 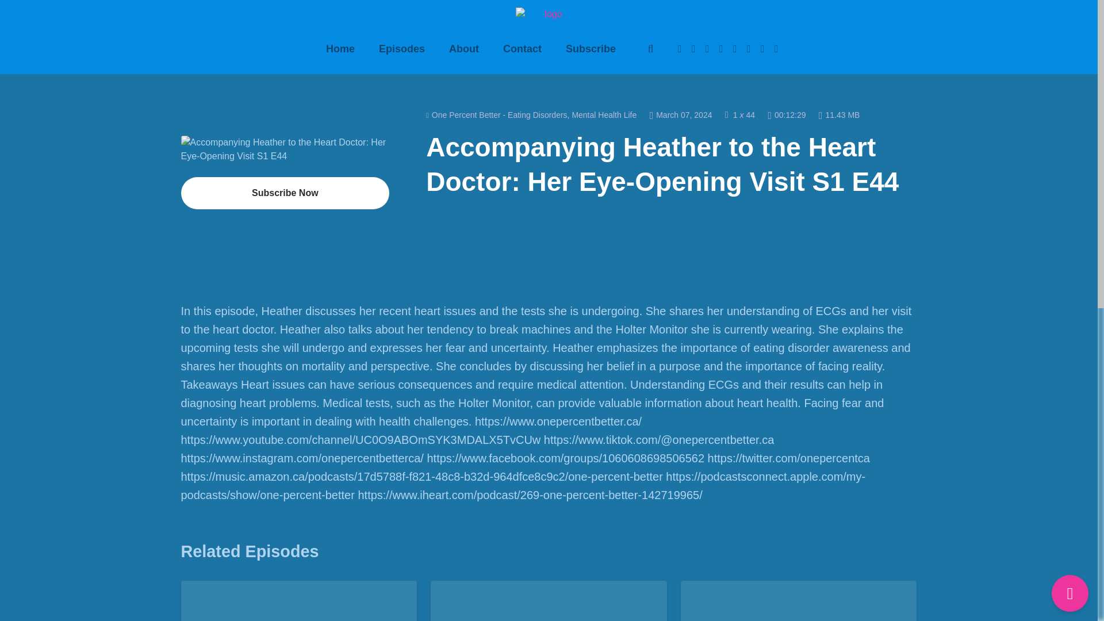 I want to click on Finding Freedom with Food and Body S1 E 70, so click(x=299, y=606).